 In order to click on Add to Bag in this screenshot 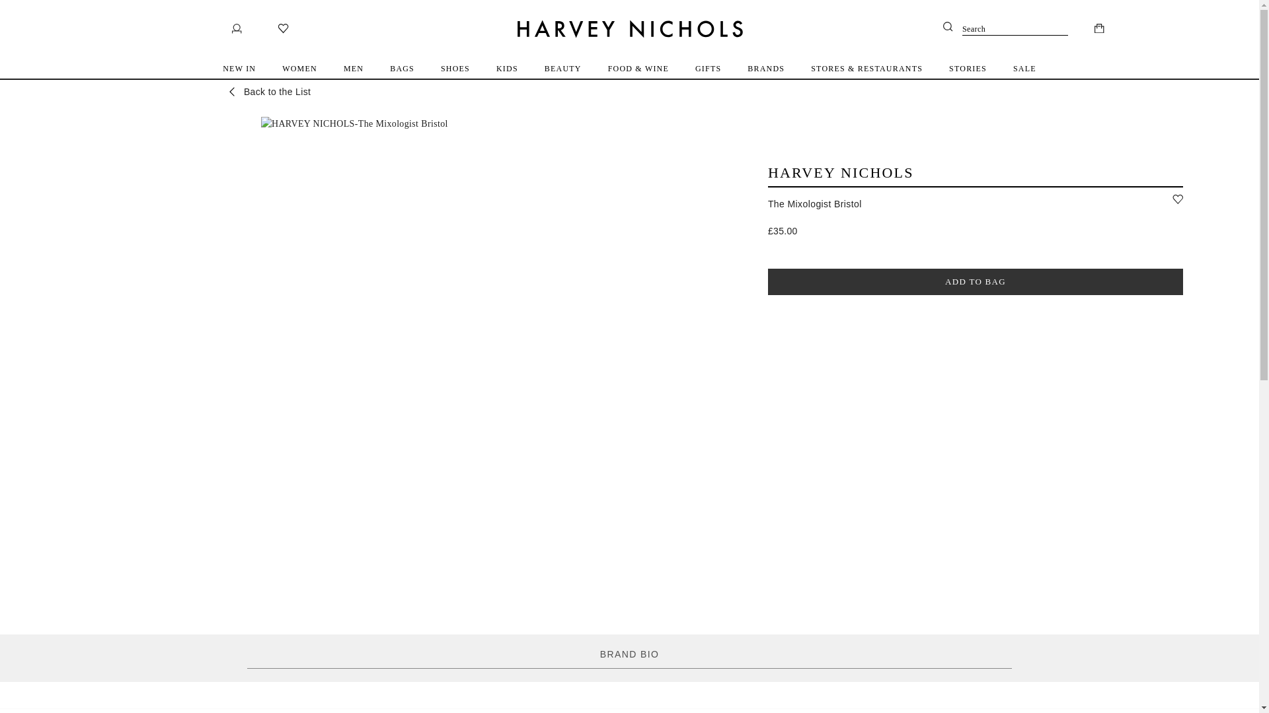, I will do `click(975, 282)`.